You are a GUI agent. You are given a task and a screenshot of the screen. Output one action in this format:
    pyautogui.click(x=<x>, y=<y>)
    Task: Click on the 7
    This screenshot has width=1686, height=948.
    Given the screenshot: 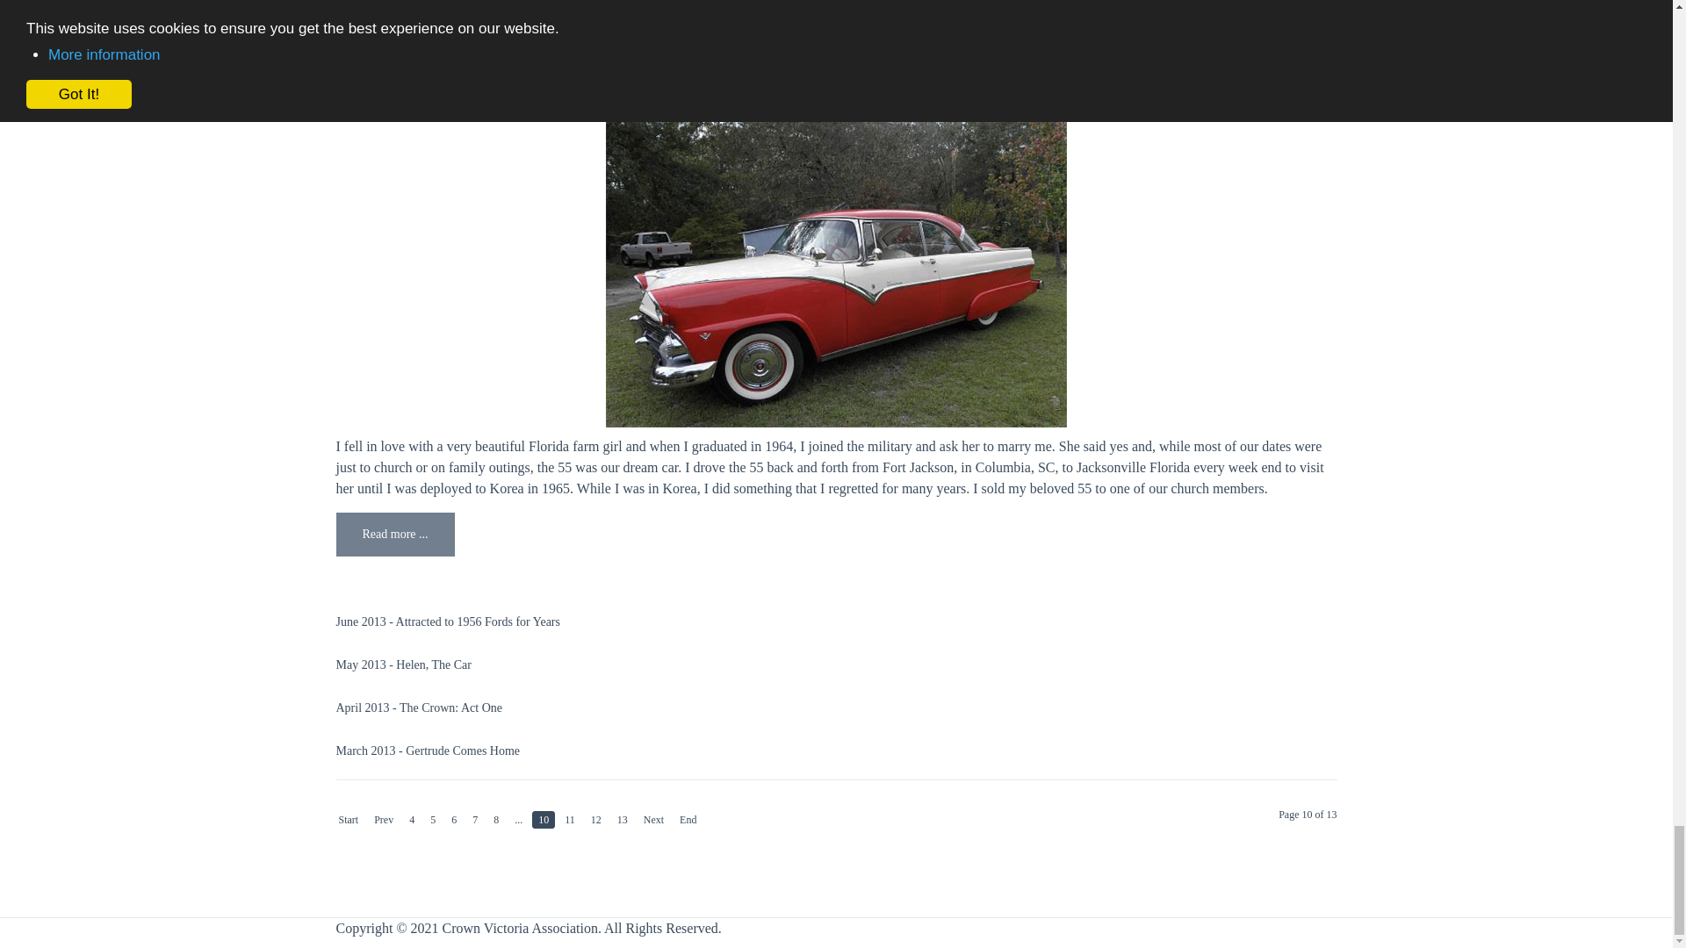 What is the action you would take?
    pyautogui.click(x=475, y=820)
    